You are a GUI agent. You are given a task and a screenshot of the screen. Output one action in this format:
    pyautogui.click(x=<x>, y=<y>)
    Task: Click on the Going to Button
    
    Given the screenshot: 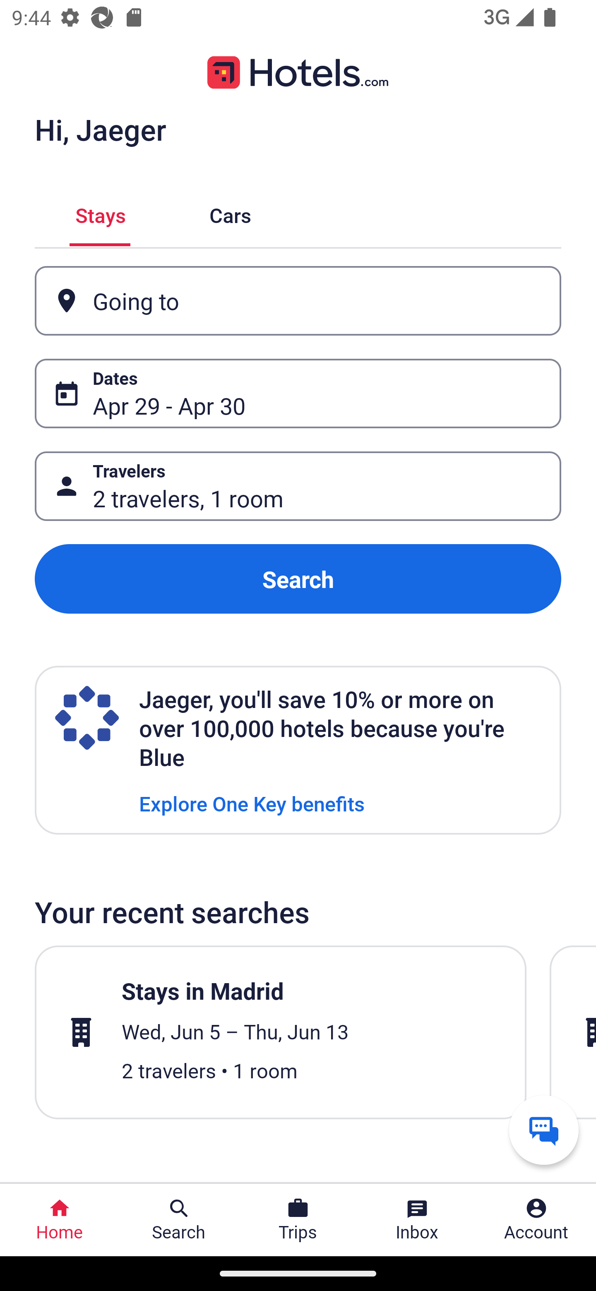 What is the action you would take?
    pyautogui.click(x=298, y=300)
    